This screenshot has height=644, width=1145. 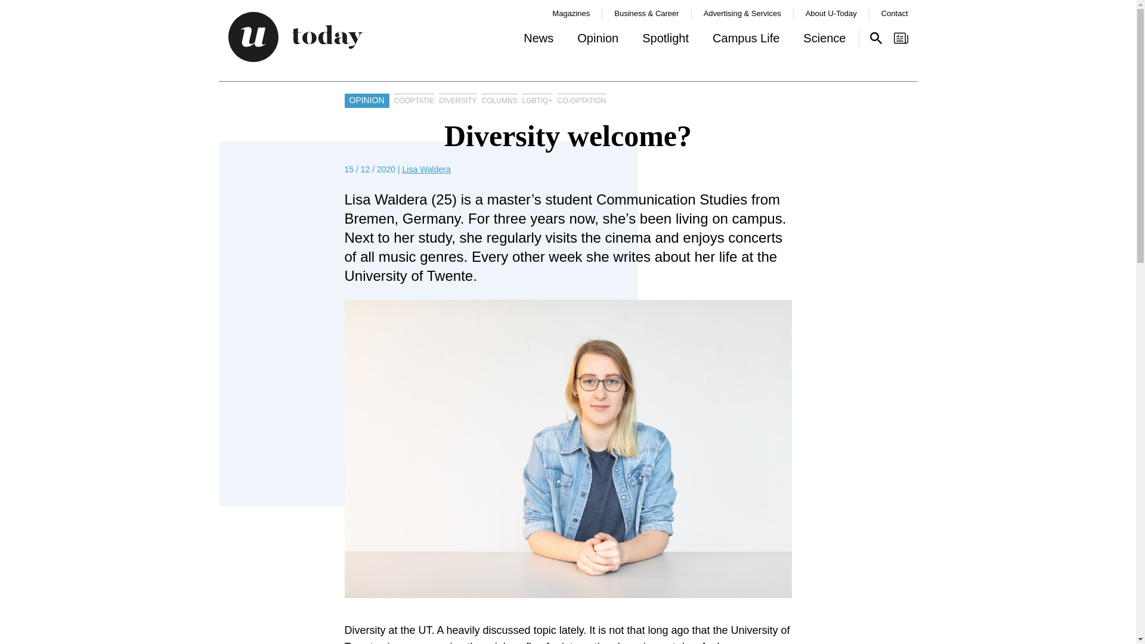 I want to click on Science, so click(x=824, y=41).